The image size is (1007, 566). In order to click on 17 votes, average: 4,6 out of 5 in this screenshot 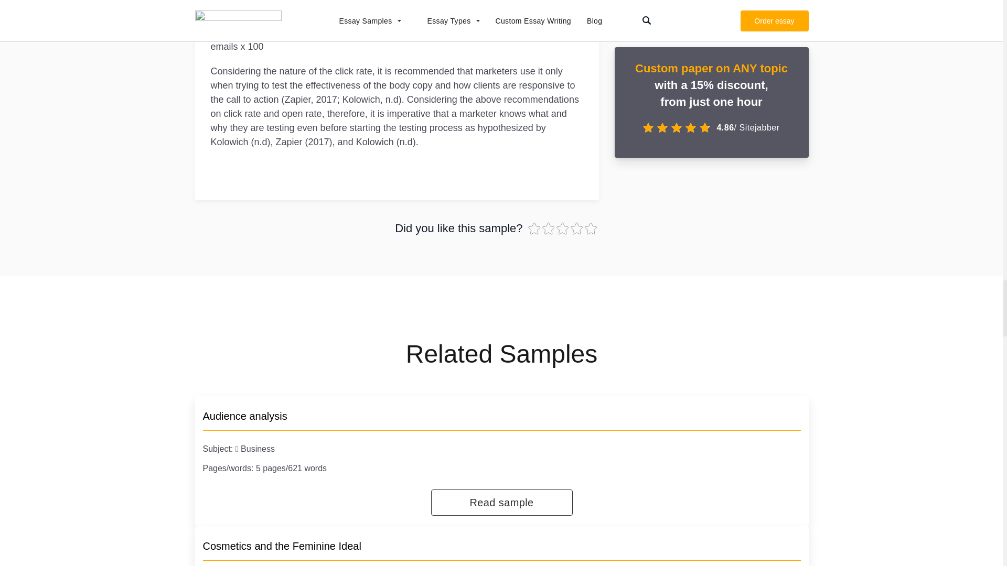, I will do `click(534, 228)`.